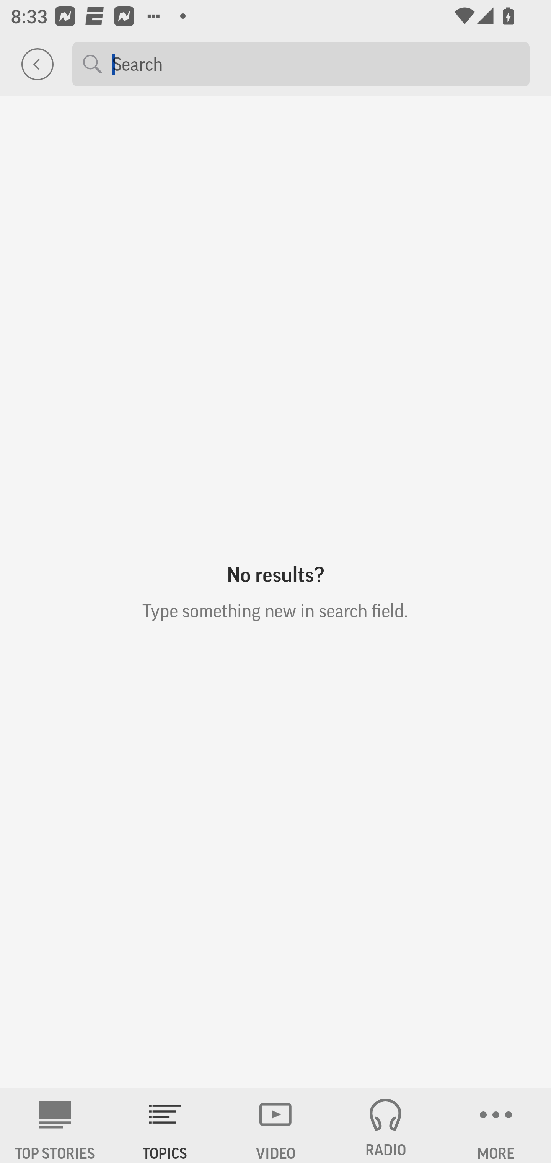 This screenshot has width=551, height=1163. Describe the element at coordinates (55, 1126) in the screenshot. I see `AP News TOP STORIES` at that location.